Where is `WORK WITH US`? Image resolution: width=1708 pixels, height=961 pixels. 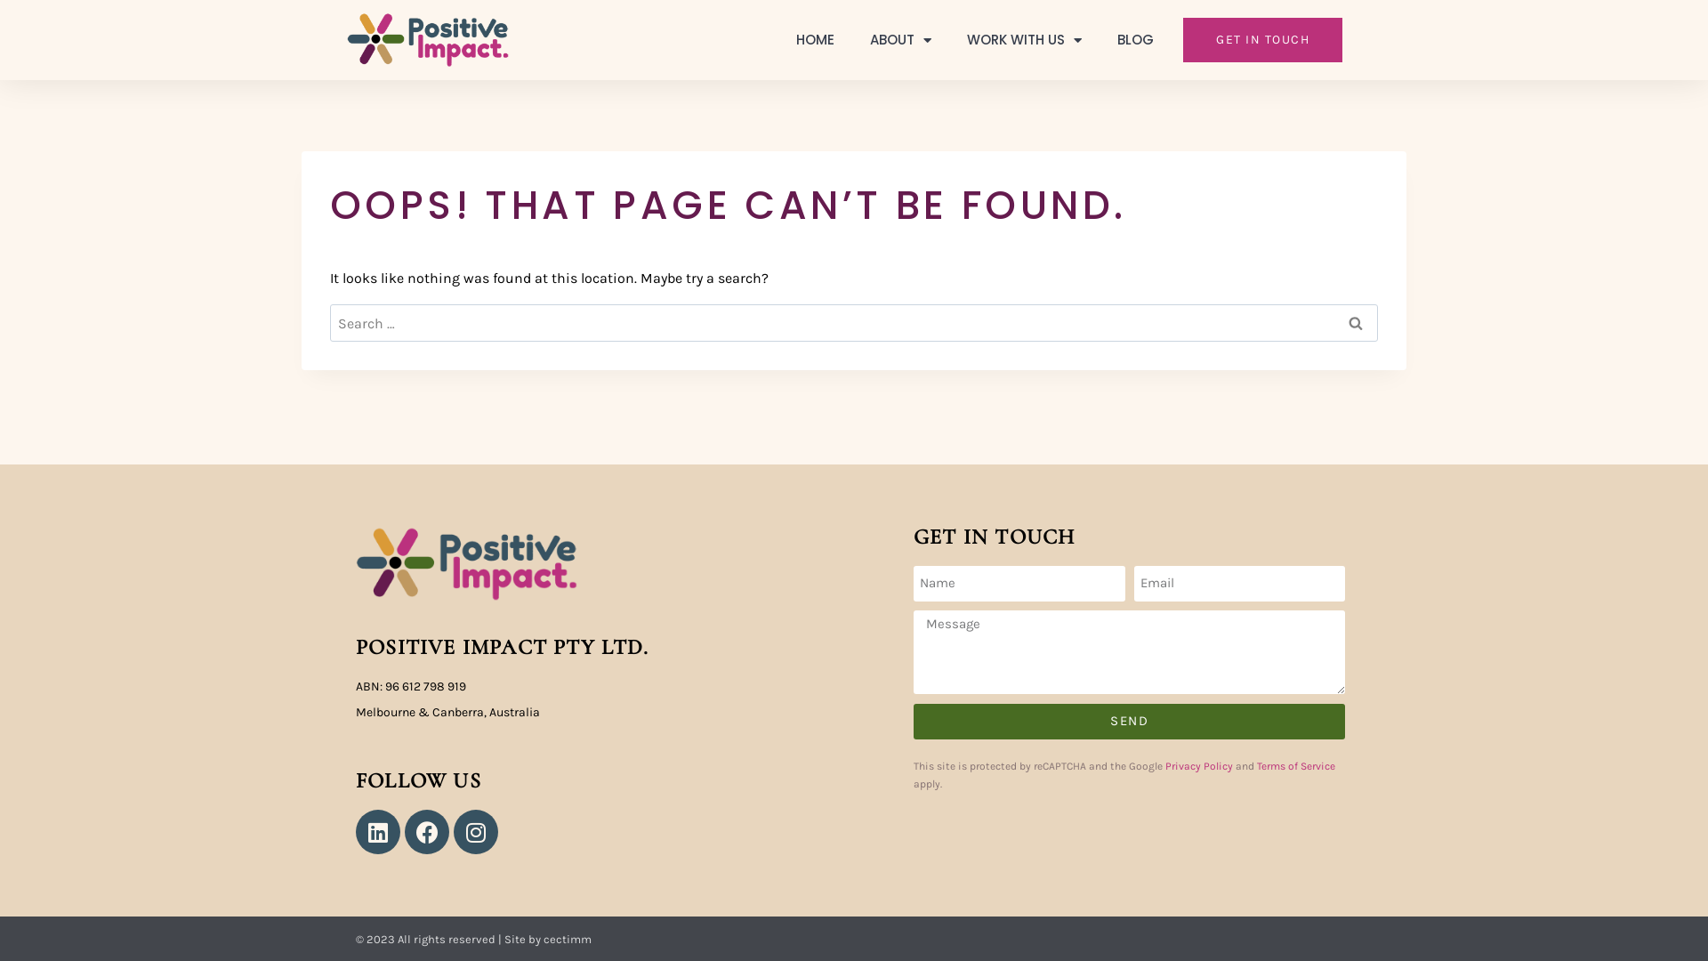
WORK WITH US is located at coordinates (1025, 40).